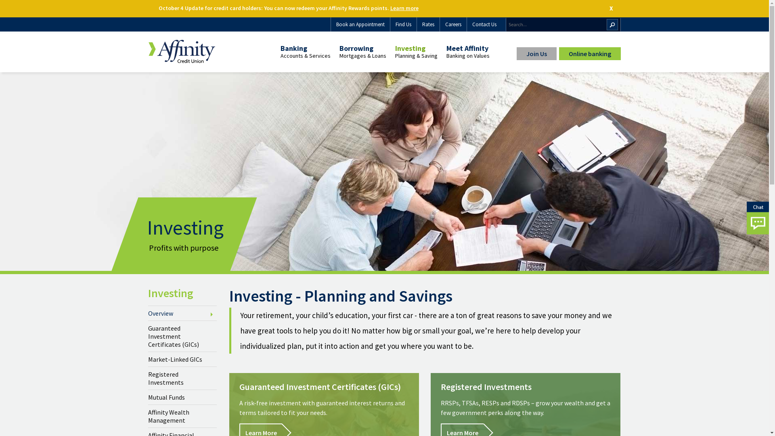  What do you see at coordinates (305, 48) in the screenshot?
I see `Banking` at bounding box center [305, 48].